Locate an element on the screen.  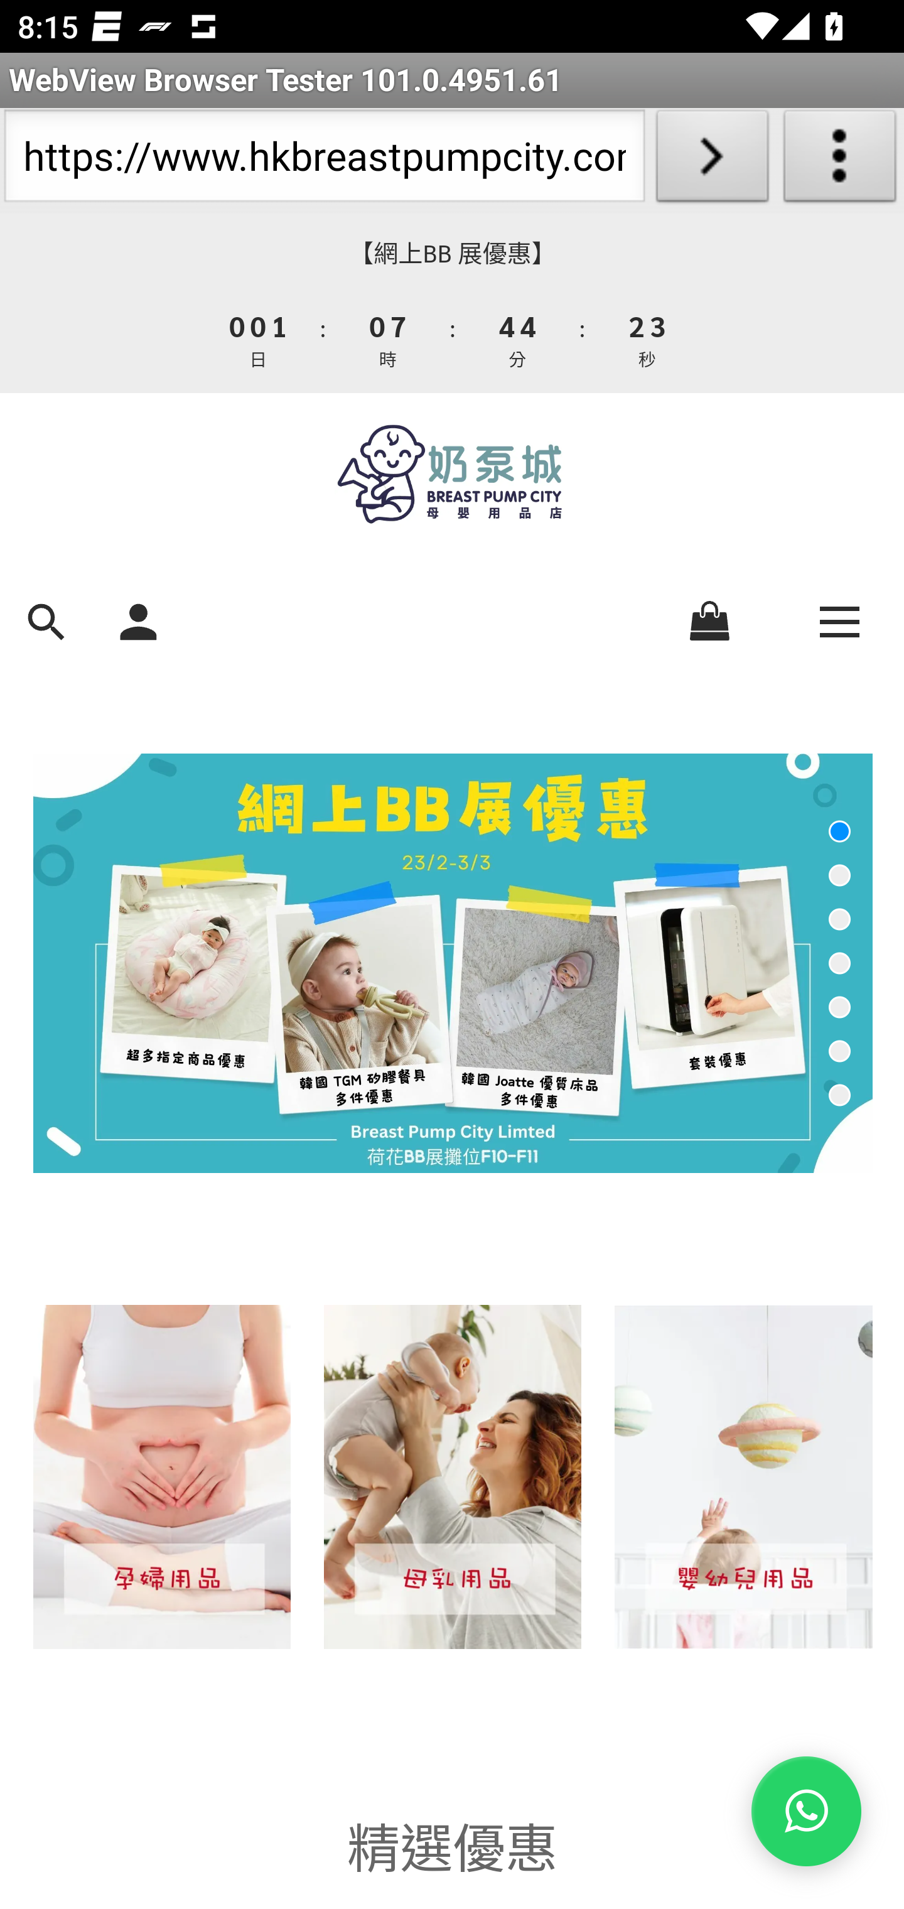
3 2 1 0 3 2 1 0 4 3 2 1 0 日 is located at coordinates (259, 338).